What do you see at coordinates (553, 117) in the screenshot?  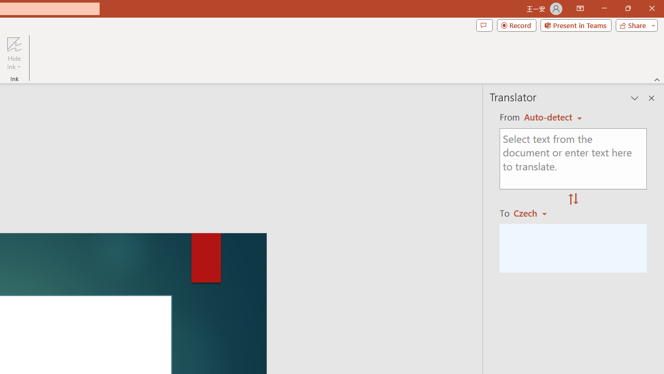 I see `English` at bounding box center [553, 117].